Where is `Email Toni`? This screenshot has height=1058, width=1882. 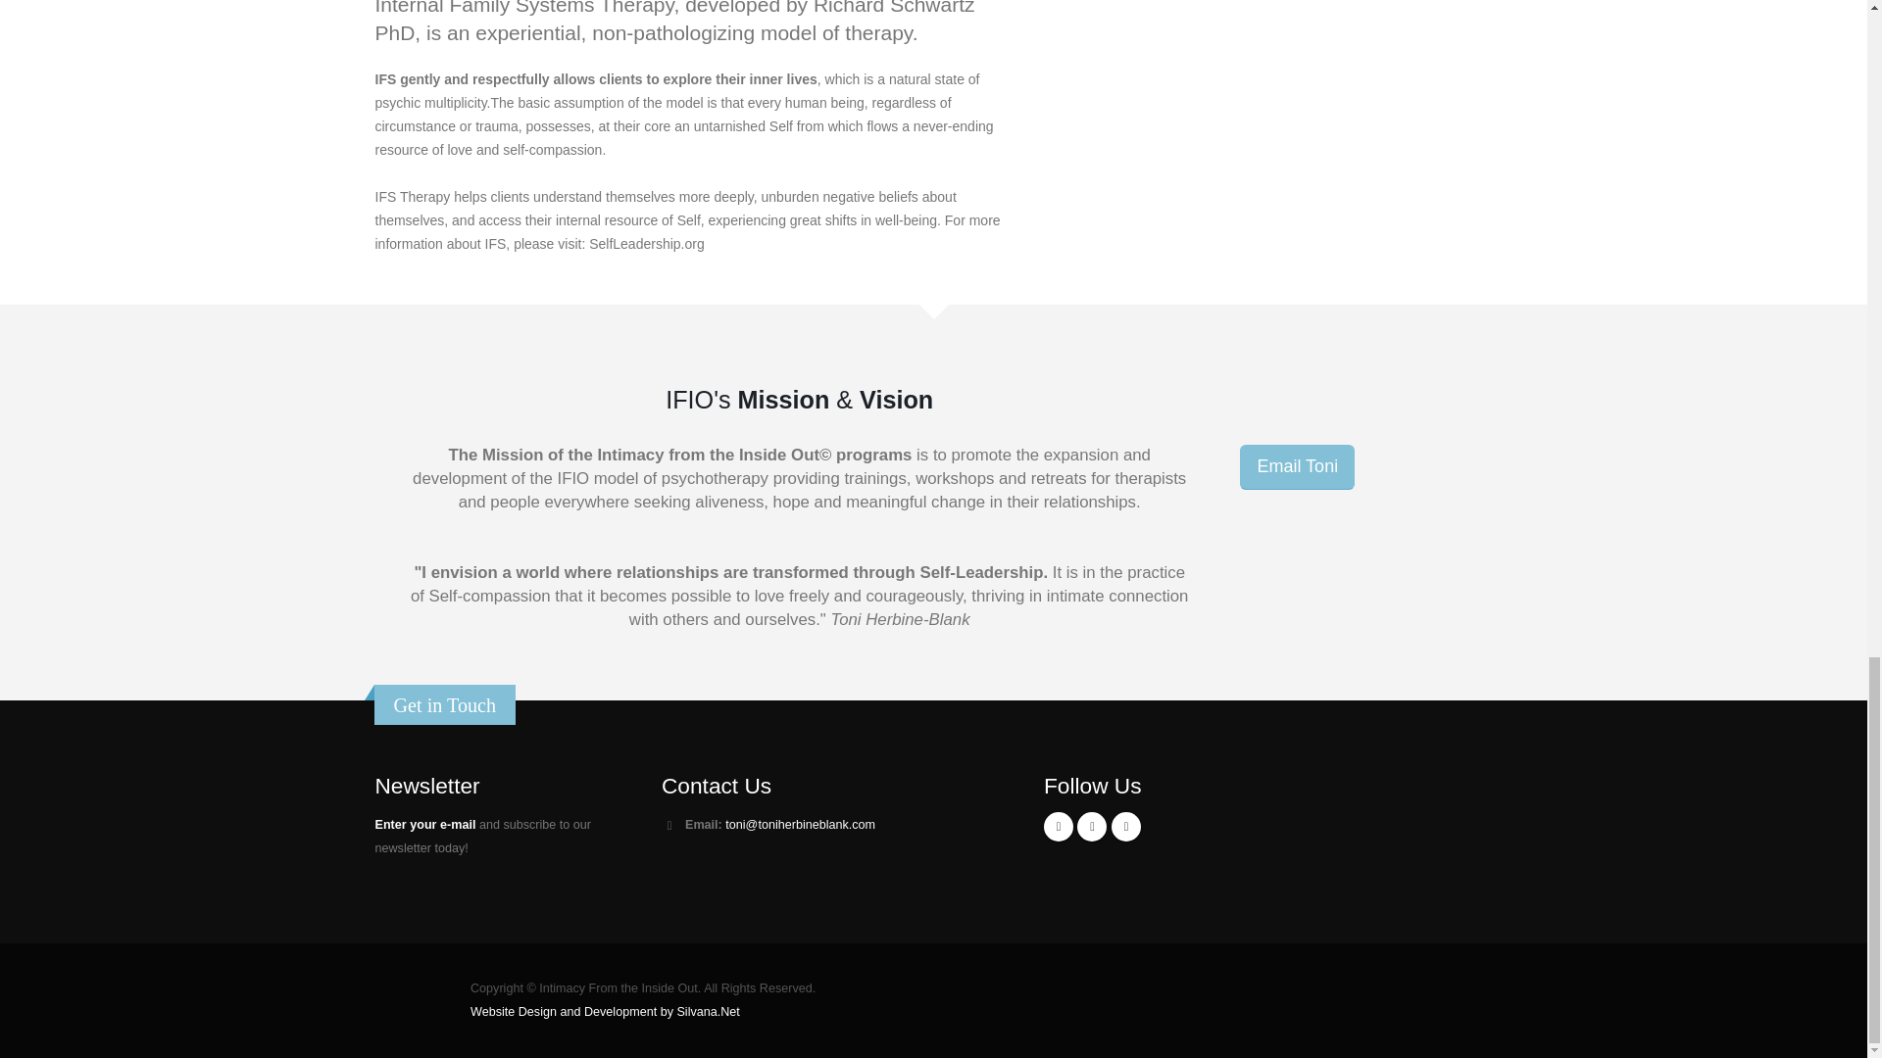
Email Toni is located at coordinates (1298, 466).